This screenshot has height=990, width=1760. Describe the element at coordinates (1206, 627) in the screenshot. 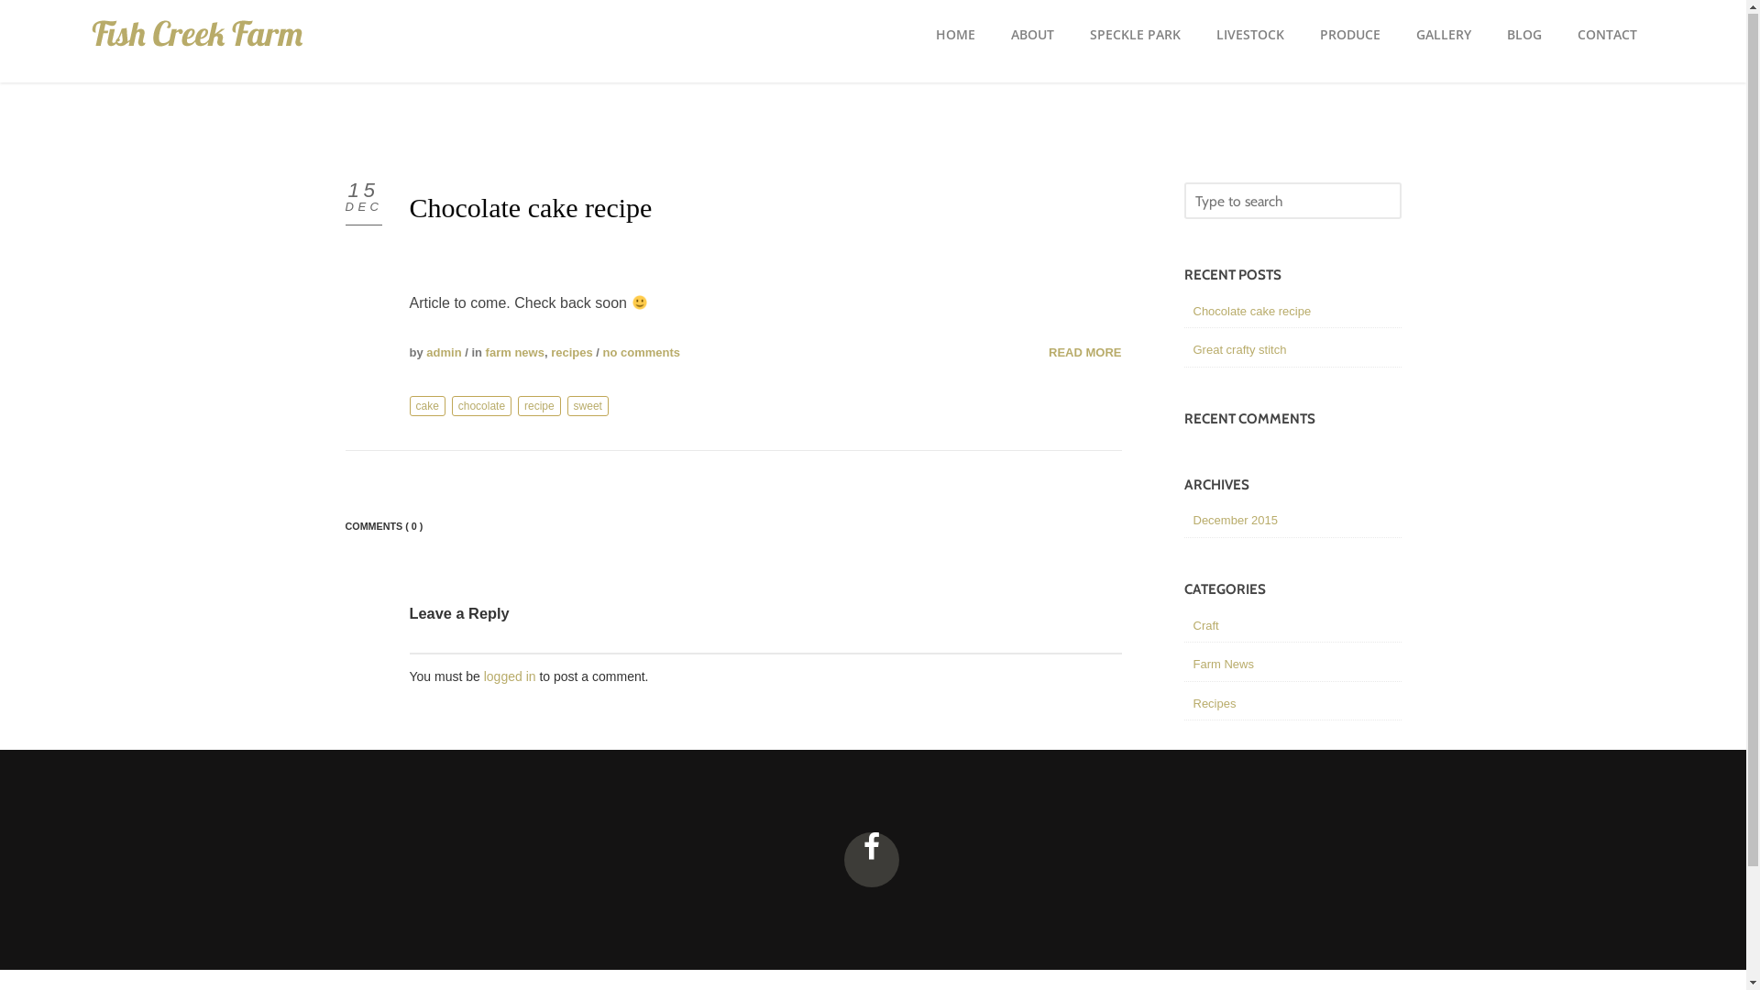

I see `Craft` at that location.